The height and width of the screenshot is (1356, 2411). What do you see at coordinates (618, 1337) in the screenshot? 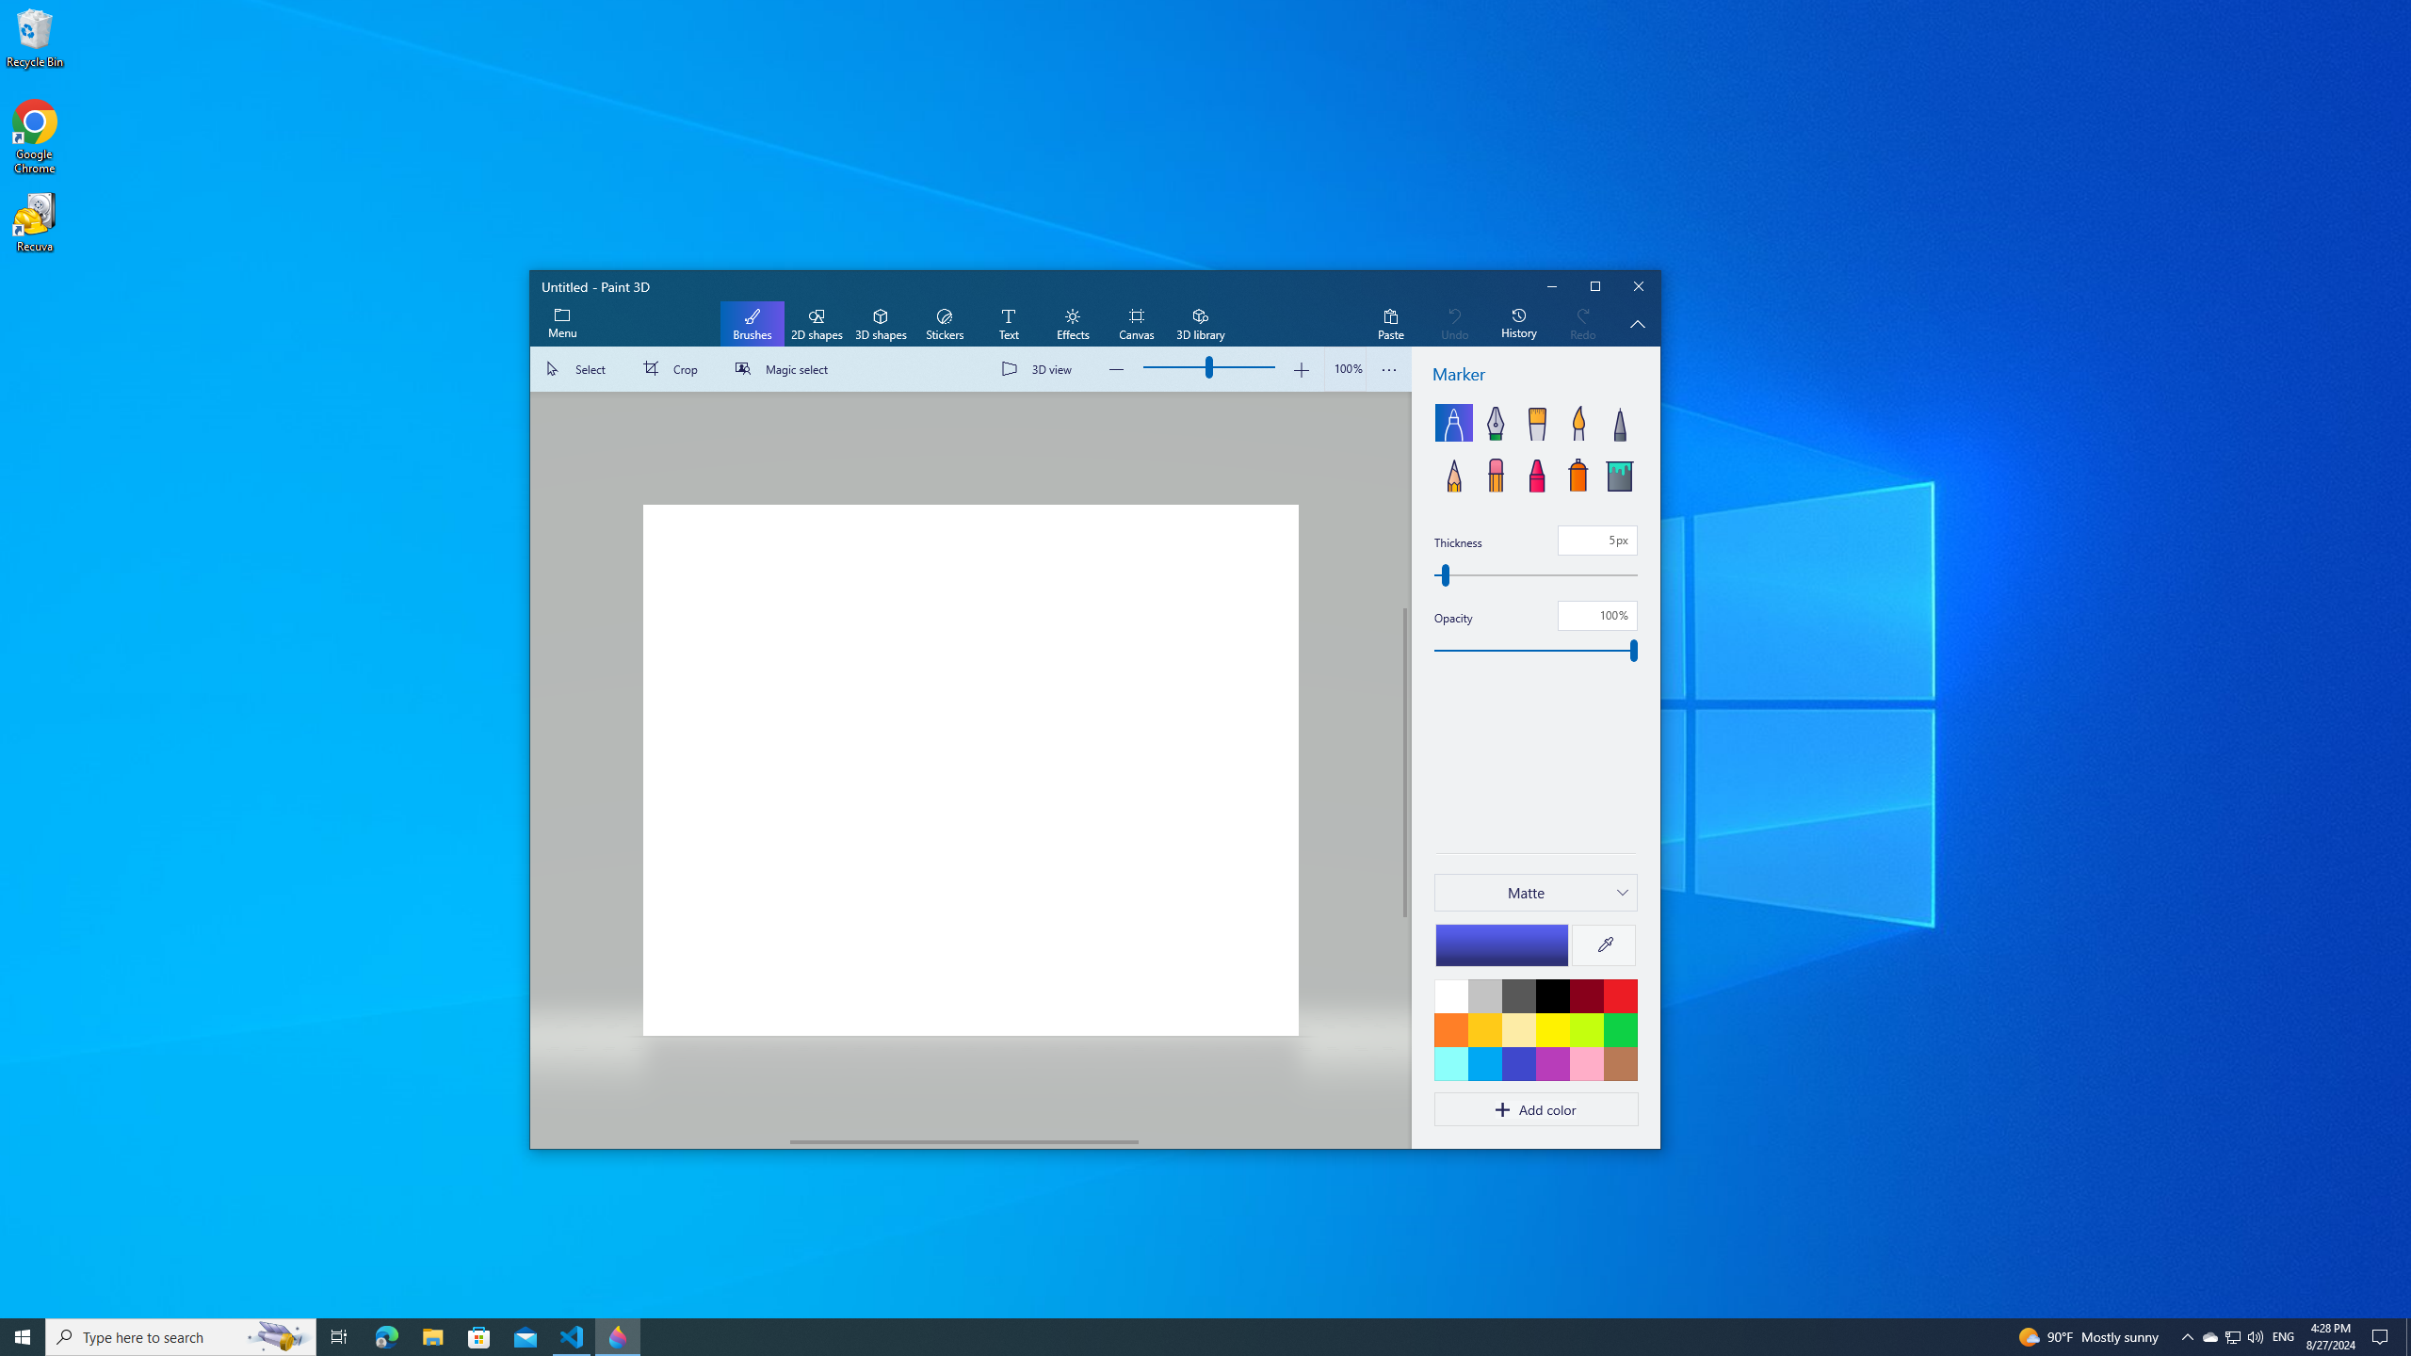
I see `Paint 3D - 1 running window` at bounding box center [618, 1337].